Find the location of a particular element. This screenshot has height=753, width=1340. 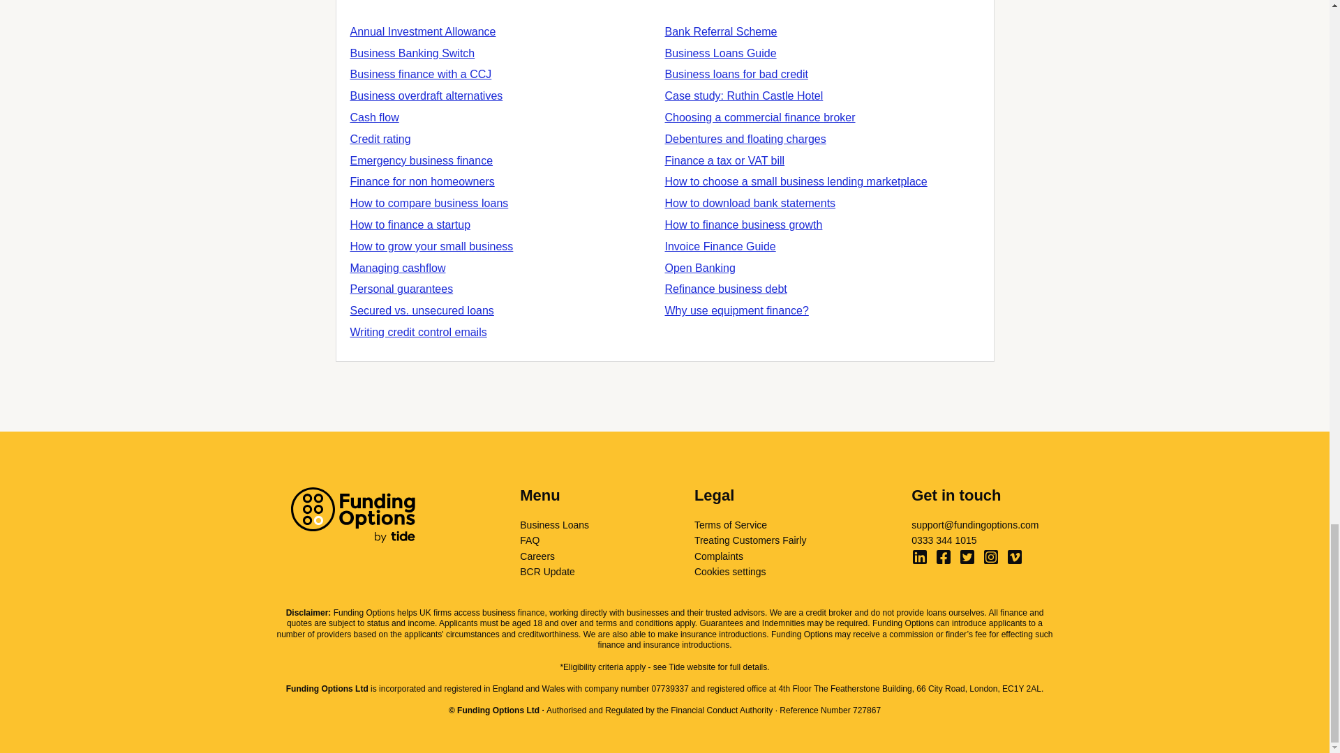

Navigate to Funding Options LinkedIn is located at coordinates (920, 557).